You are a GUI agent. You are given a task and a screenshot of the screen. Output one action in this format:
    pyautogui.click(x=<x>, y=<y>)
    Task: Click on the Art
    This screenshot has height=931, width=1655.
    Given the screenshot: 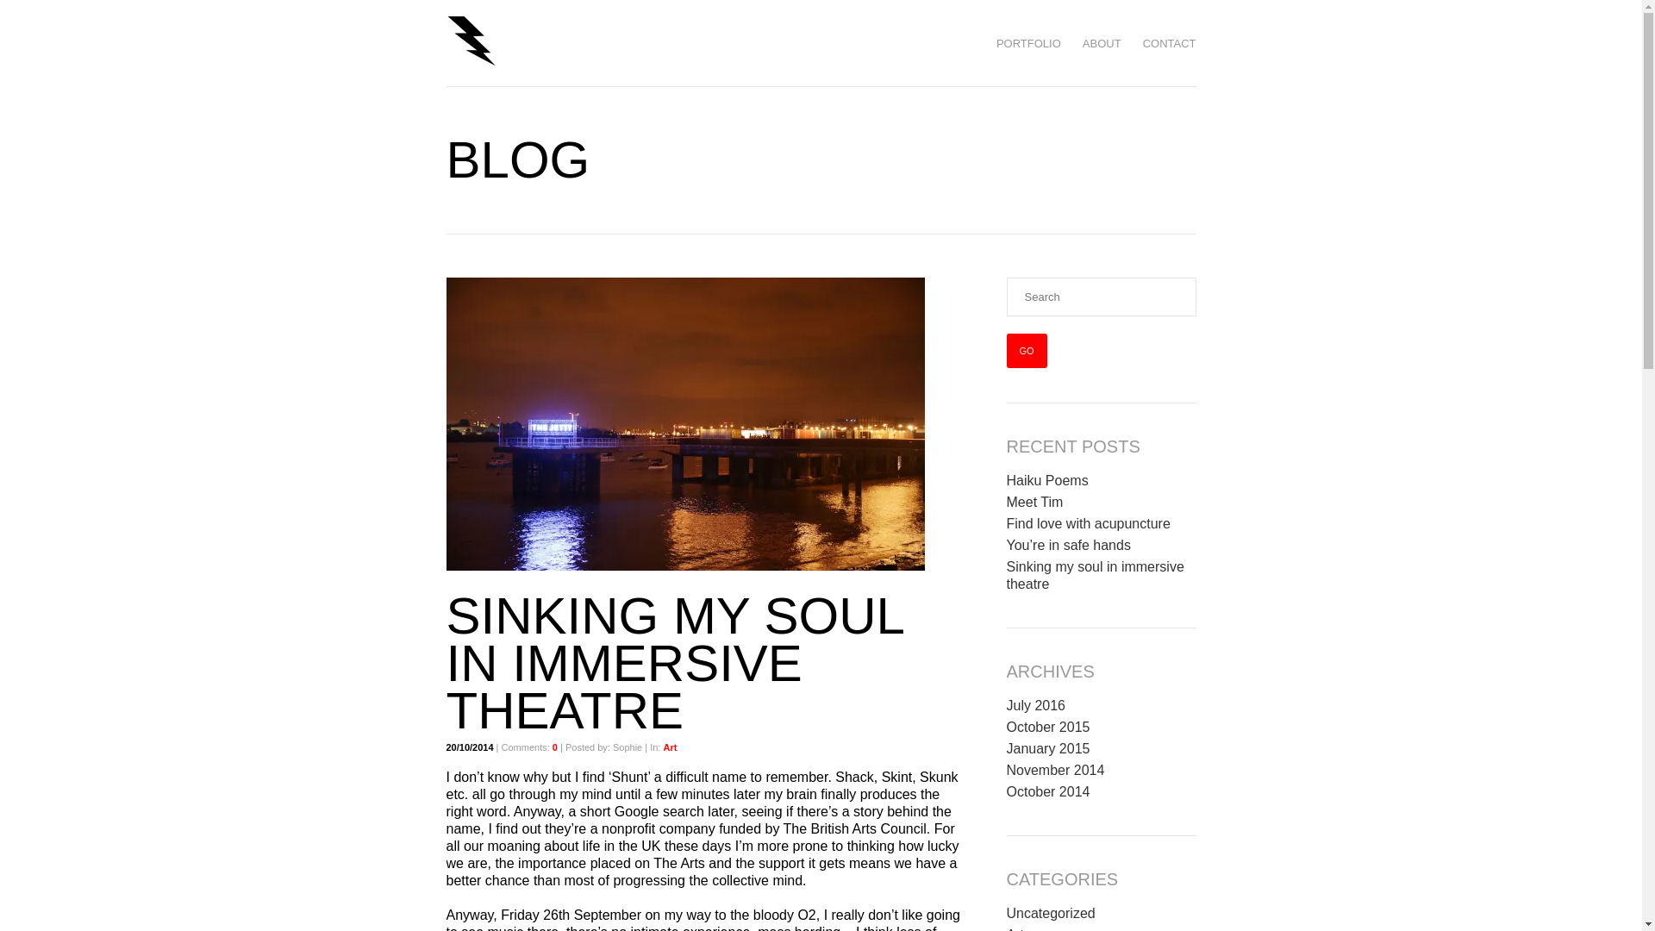 What is the action you would take?
    pyautogui.click(x=670, y=747)
    